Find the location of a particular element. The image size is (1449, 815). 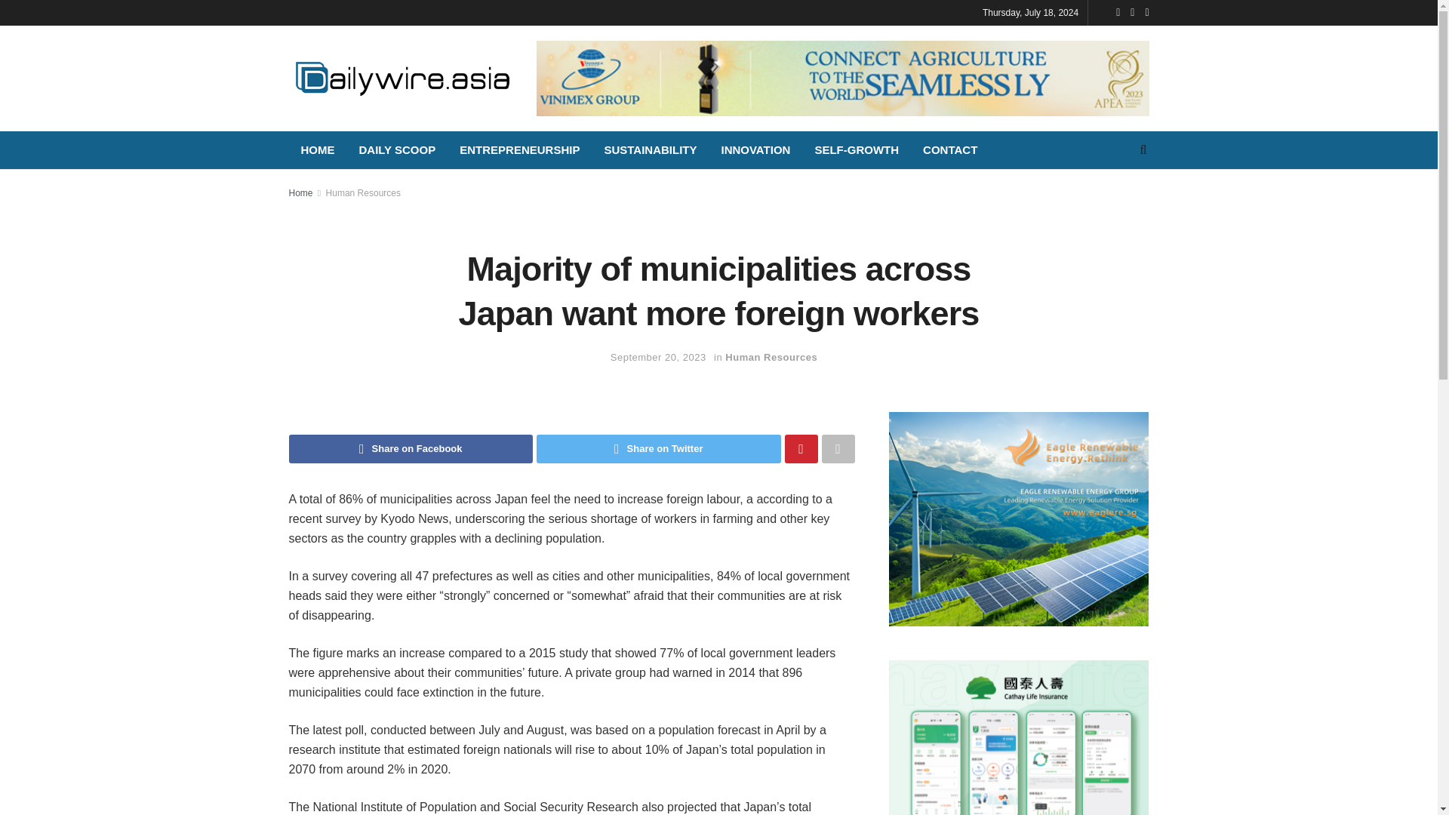

HOME is located at coordinates (317, 149).